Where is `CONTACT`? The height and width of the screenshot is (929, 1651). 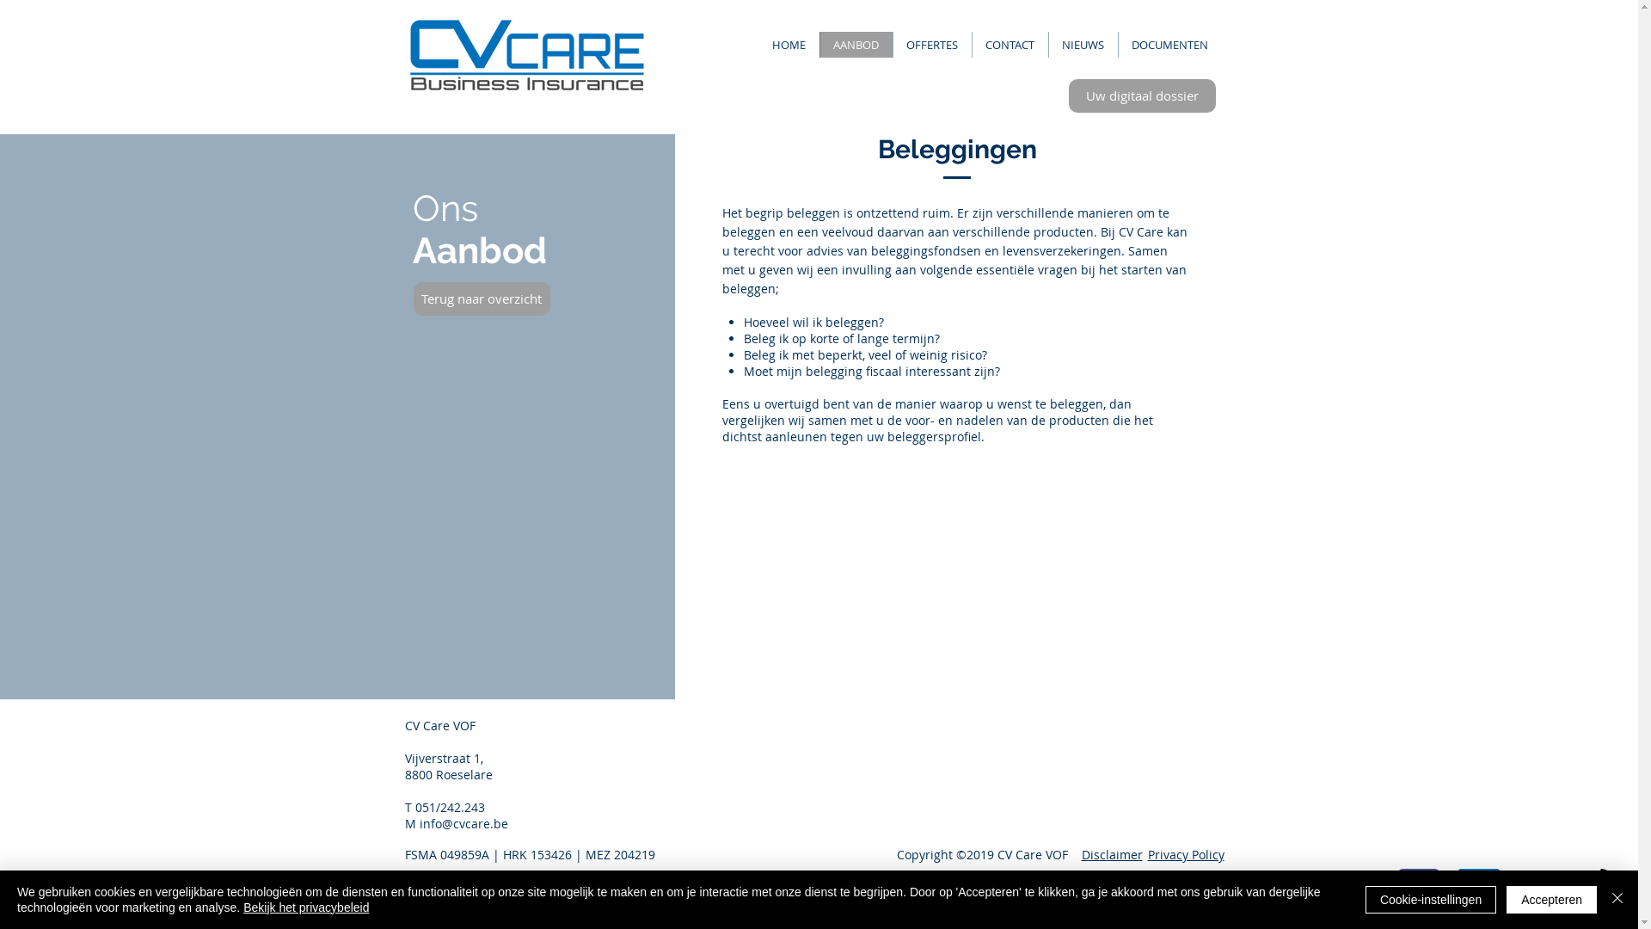
CONTACT is located at coordinates (1010, 45).